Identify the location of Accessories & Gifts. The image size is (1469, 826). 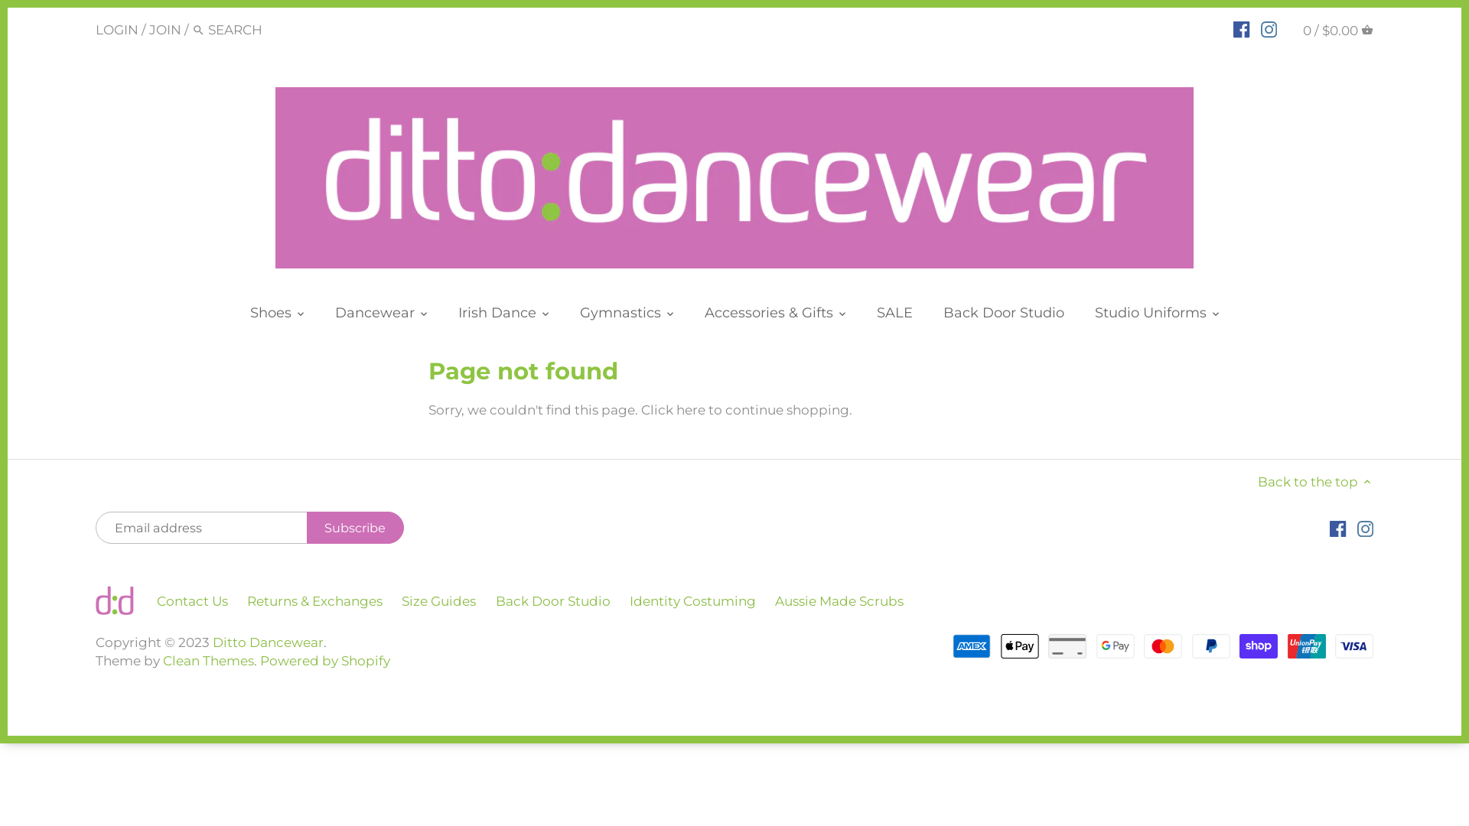
(768, 317).